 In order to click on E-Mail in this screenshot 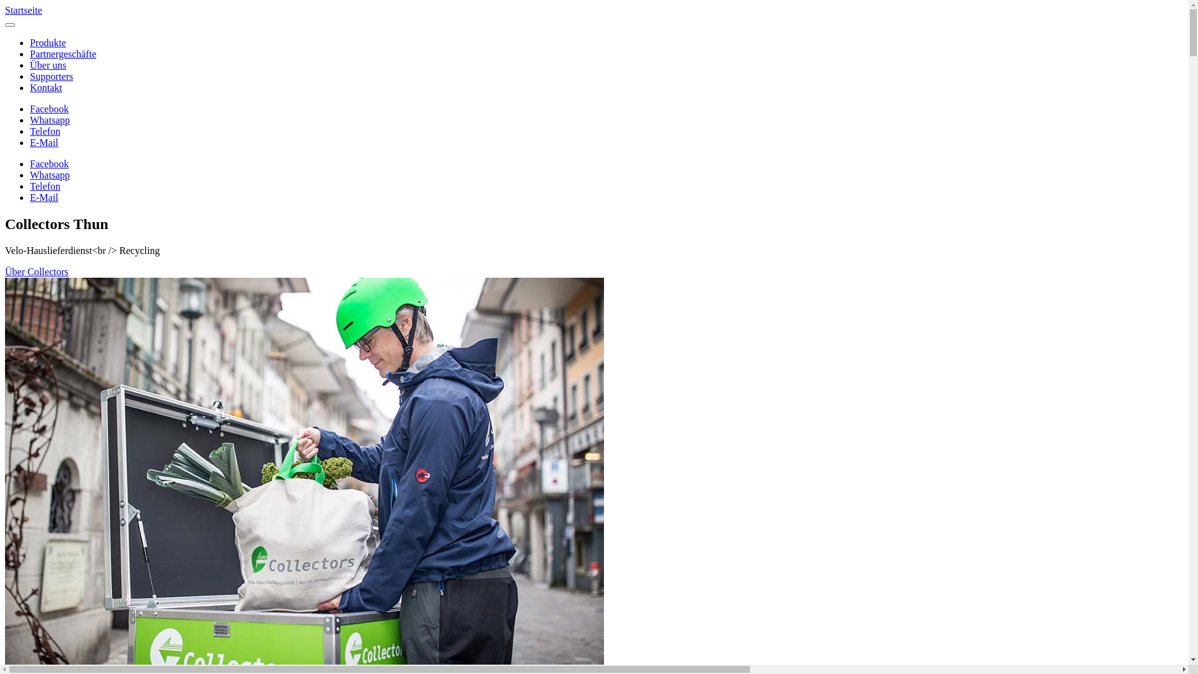, I will do `click(606, 198)`.